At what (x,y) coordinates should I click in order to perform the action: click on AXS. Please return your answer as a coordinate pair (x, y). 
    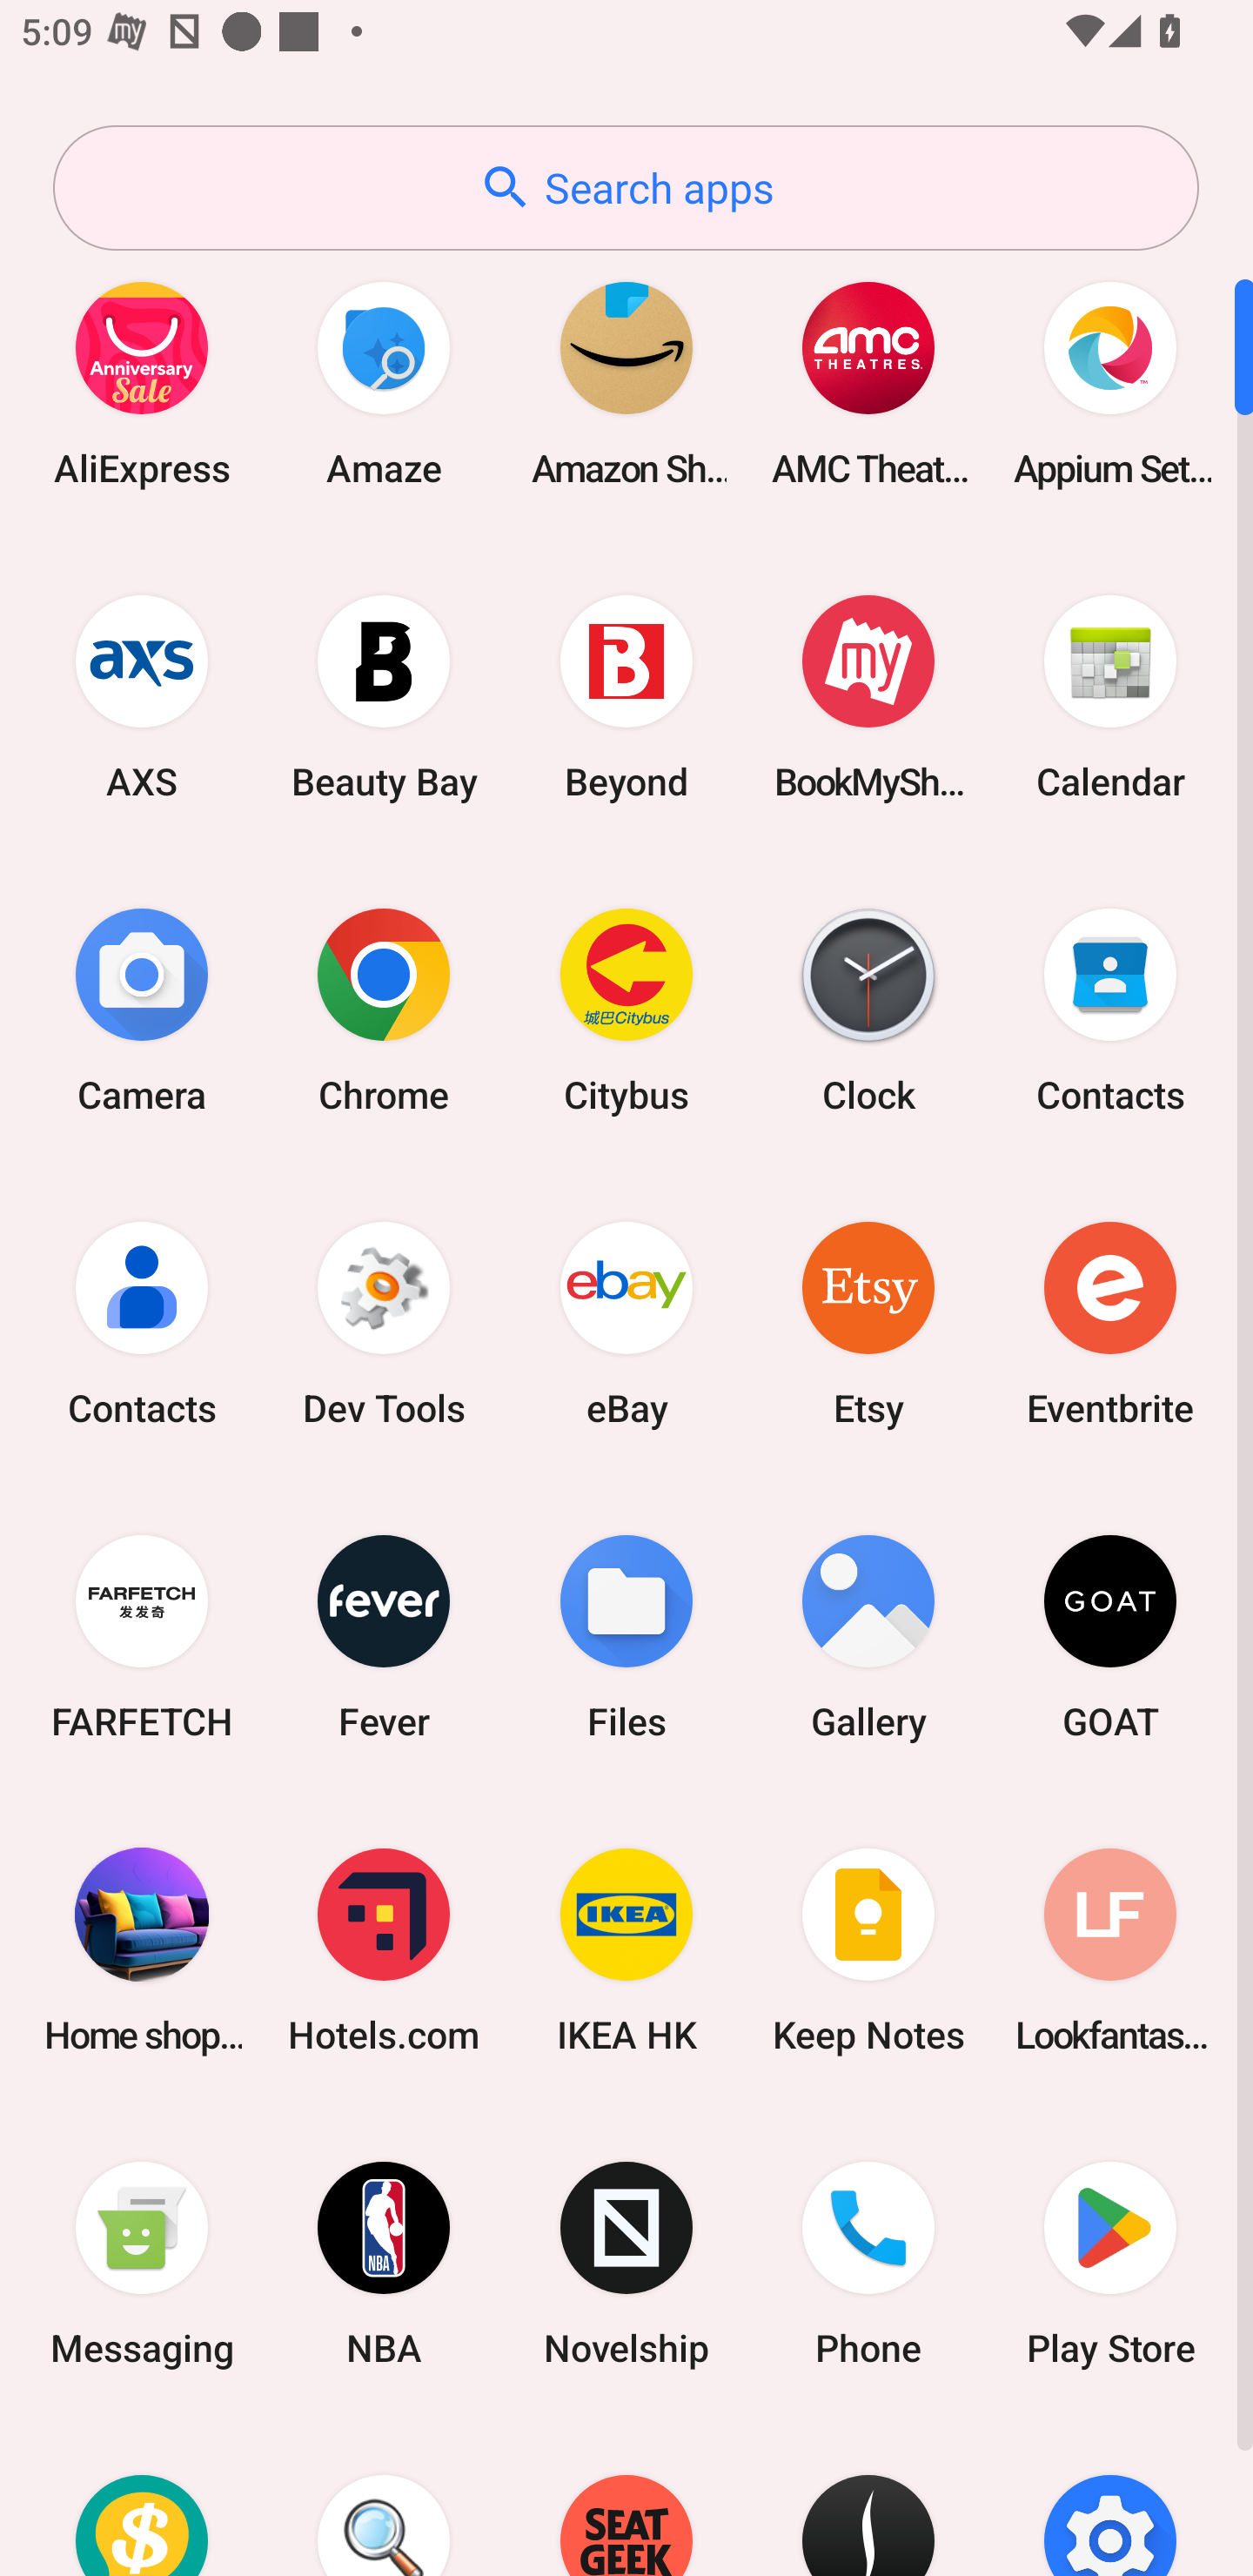
    Looking at the image, I should click on (142, 696).